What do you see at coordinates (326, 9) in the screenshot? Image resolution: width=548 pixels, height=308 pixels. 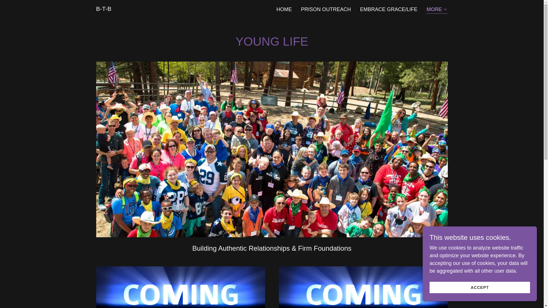 I see `PRISON OUTREACH` at bounding box center [326, 9].